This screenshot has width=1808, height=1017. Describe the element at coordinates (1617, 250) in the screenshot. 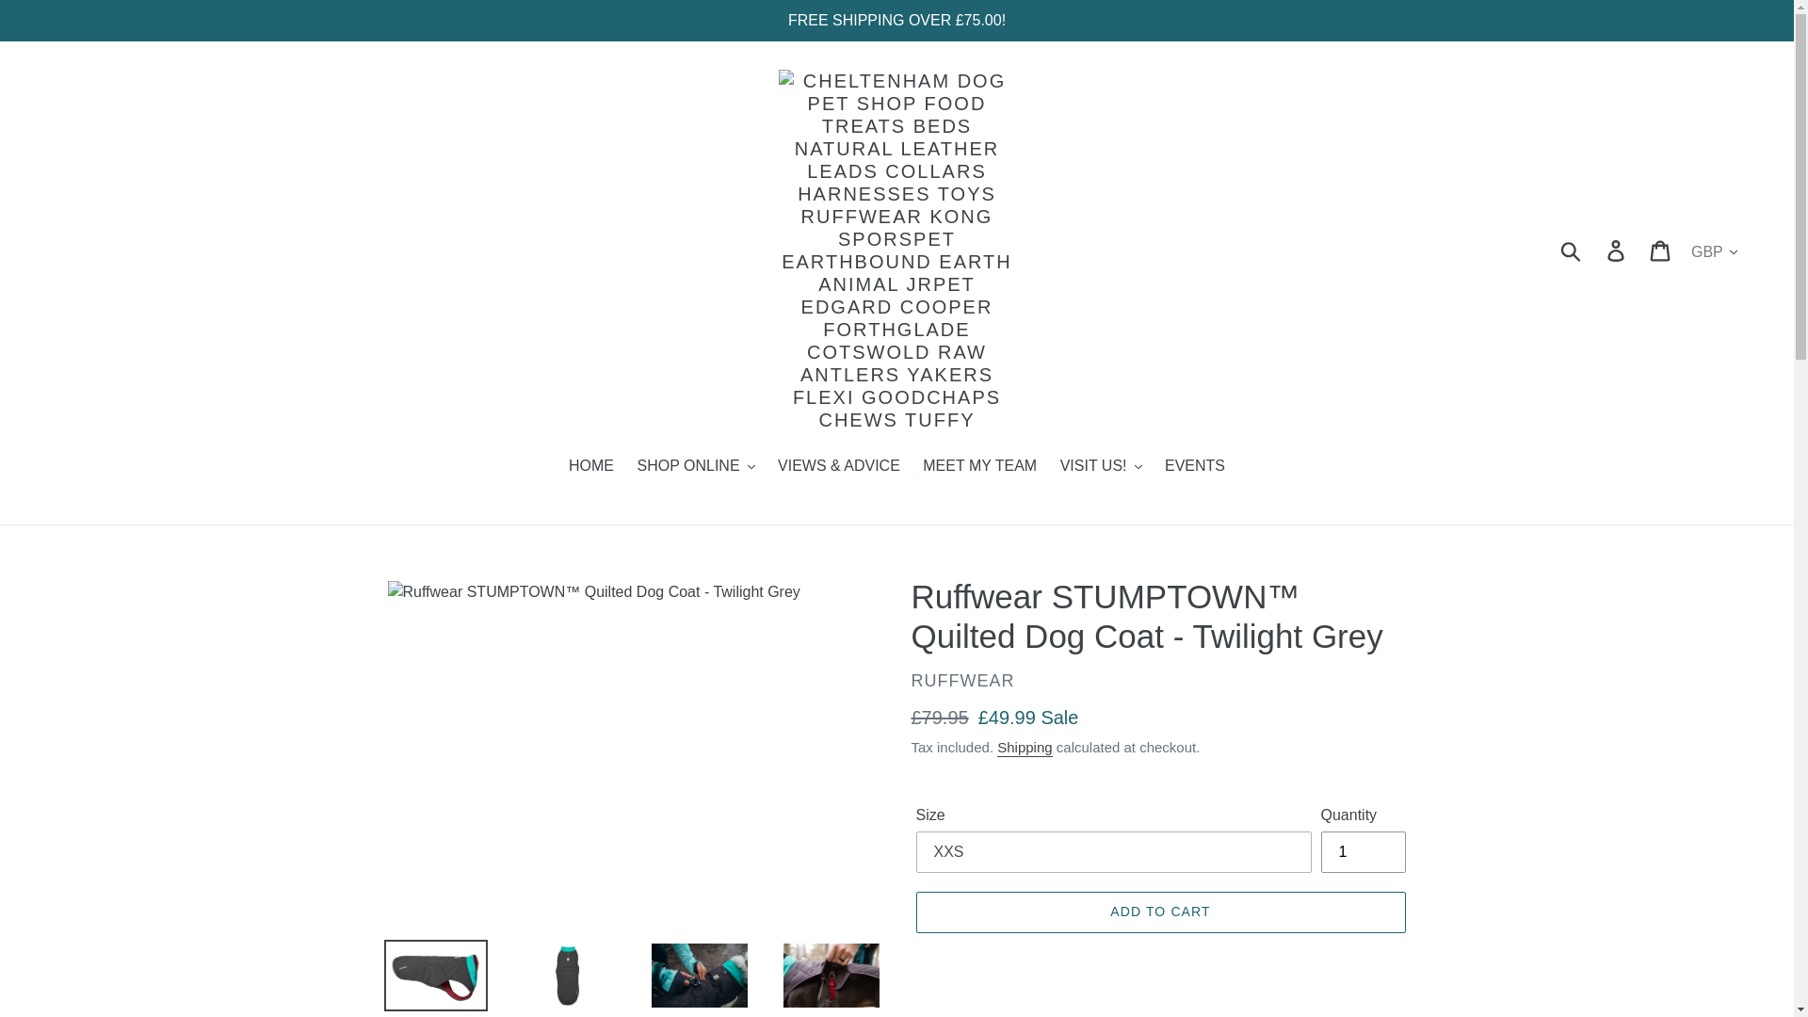

I see `Log in` at that location.